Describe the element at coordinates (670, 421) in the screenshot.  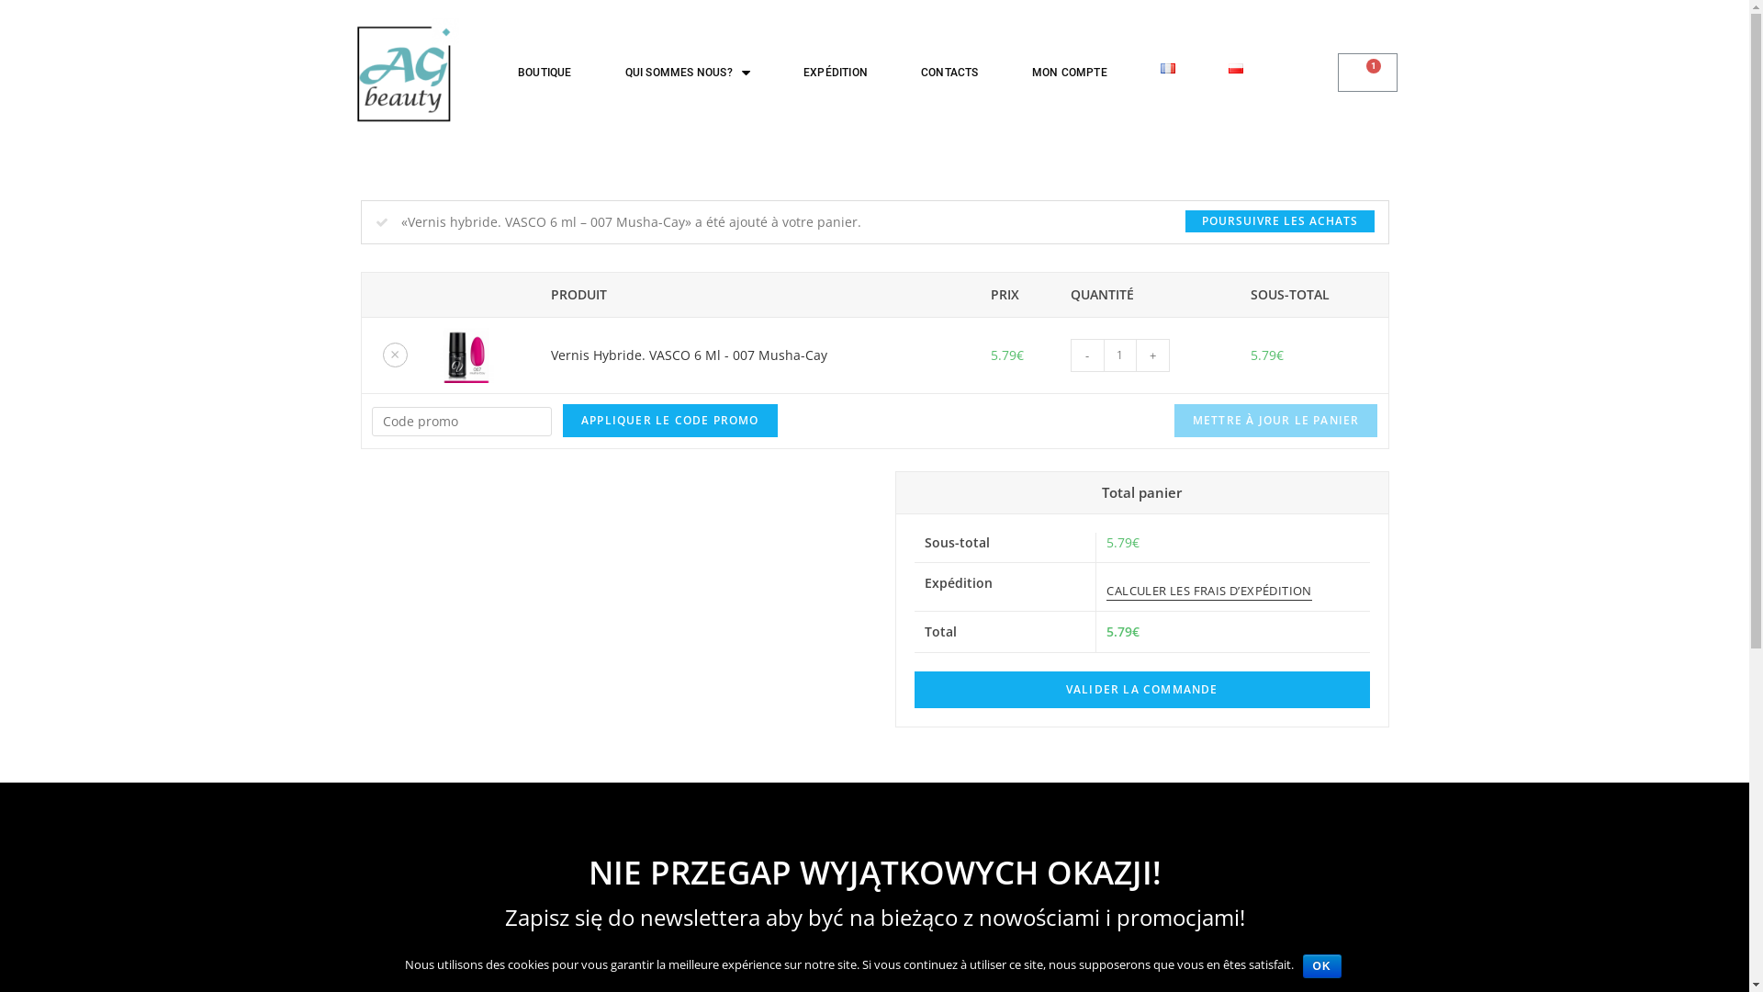
I see `APPLIQUER LE CODE PROMO` at that location.